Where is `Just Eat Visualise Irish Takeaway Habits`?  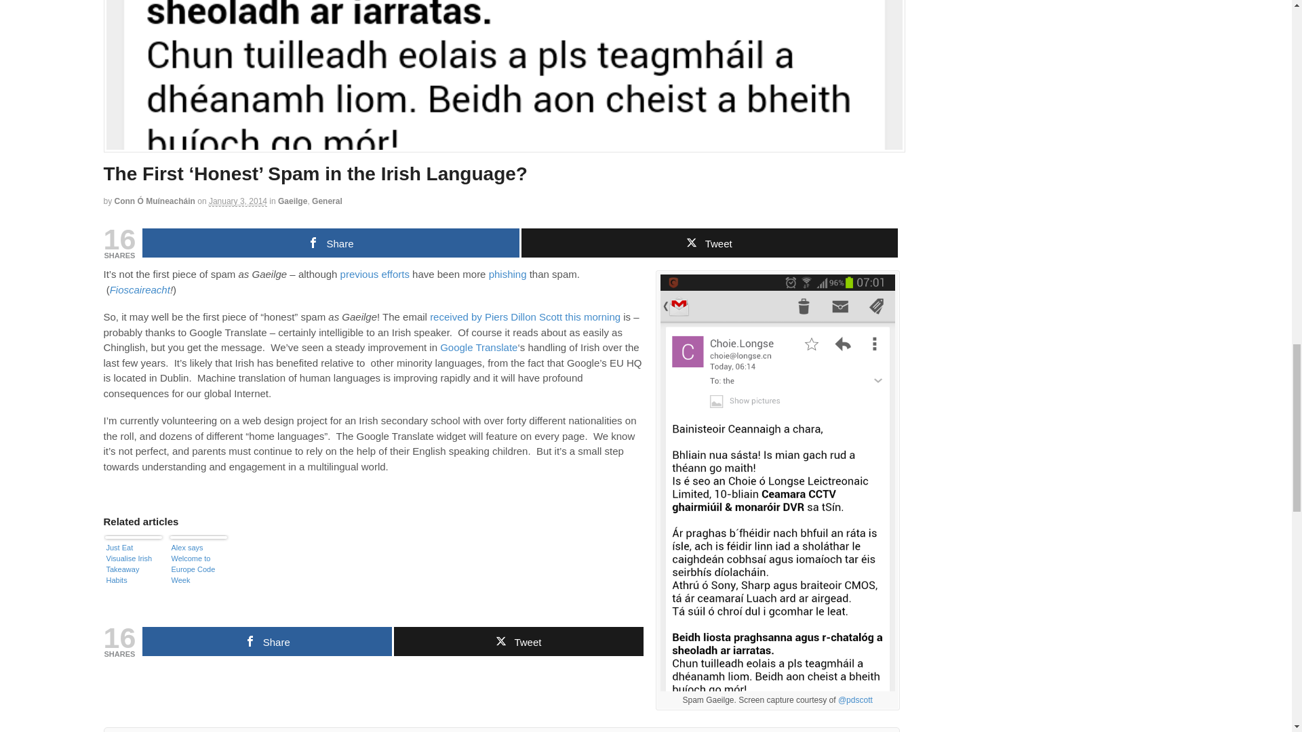
Just Eat Visualise Irish Takeaway Habits is located at coordinates (133, 567).